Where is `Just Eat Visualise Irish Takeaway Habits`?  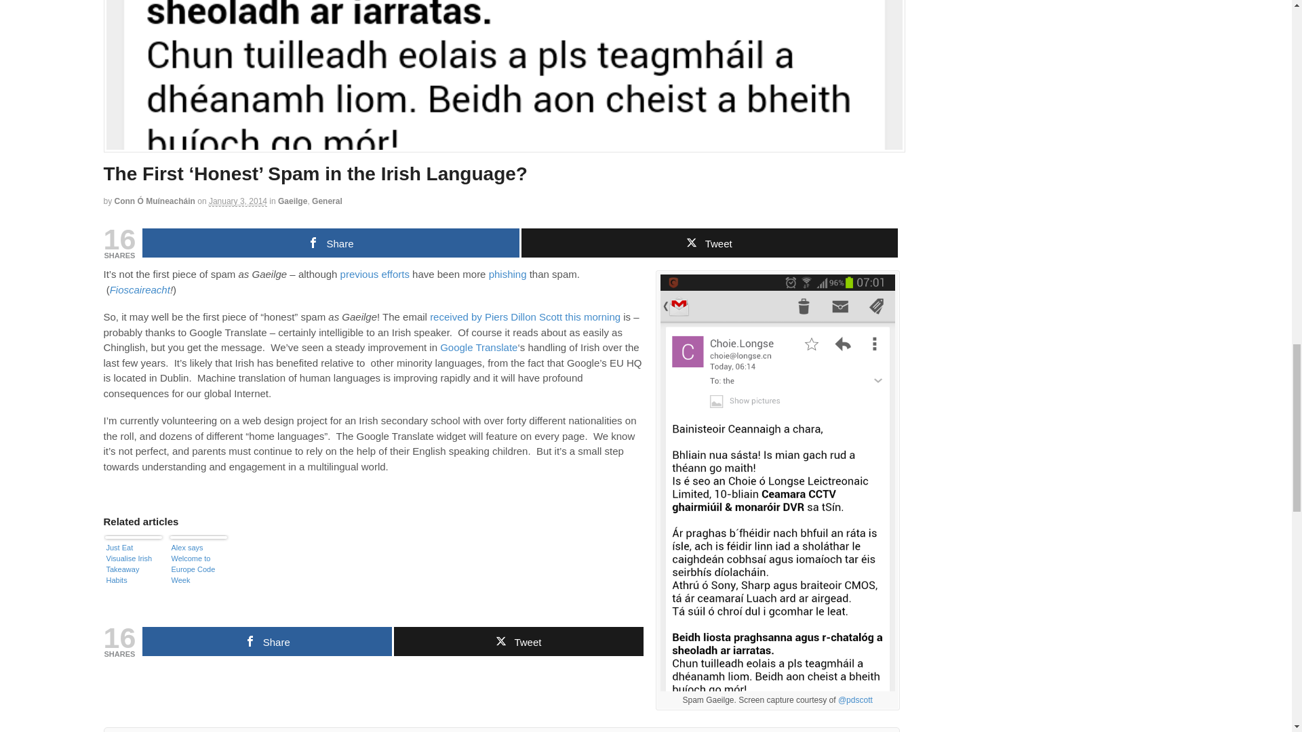
Just Eat Visualise Irish Takeaway Habits is located at coordinates (133, 567).